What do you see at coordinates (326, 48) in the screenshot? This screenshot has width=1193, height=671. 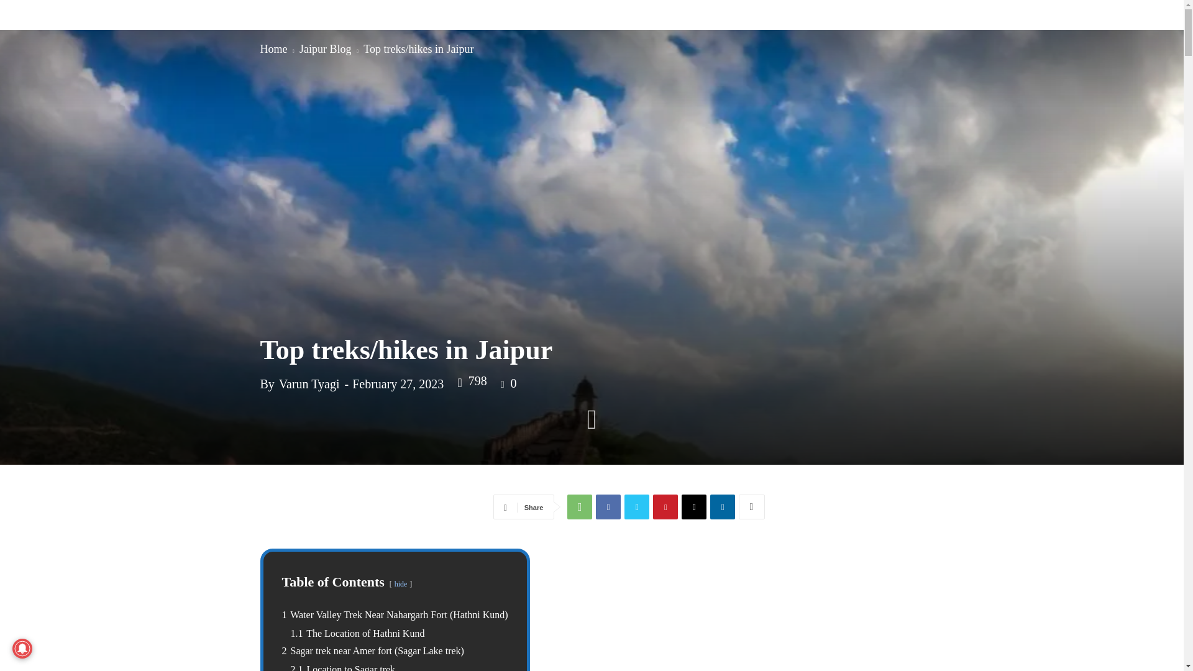 I see `View all posts in Jaipur Blog` at bounding box center [326, 48].